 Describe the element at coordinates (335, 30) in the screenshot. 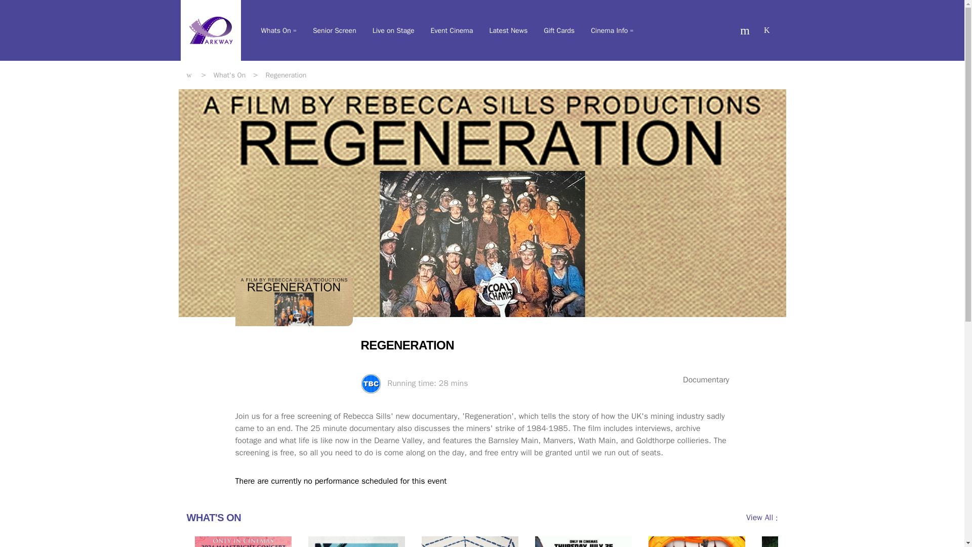

I see `Senior Screen` at that location.